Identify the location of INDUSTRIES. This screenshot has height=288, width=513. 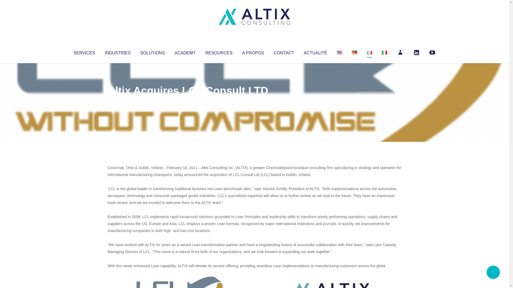
(118, 52).